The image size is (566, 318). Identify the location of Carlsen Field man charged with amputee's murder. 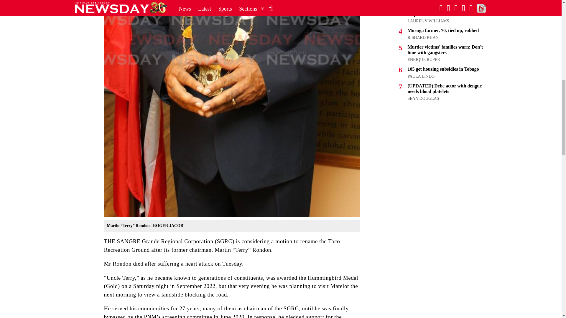
(440, 11).